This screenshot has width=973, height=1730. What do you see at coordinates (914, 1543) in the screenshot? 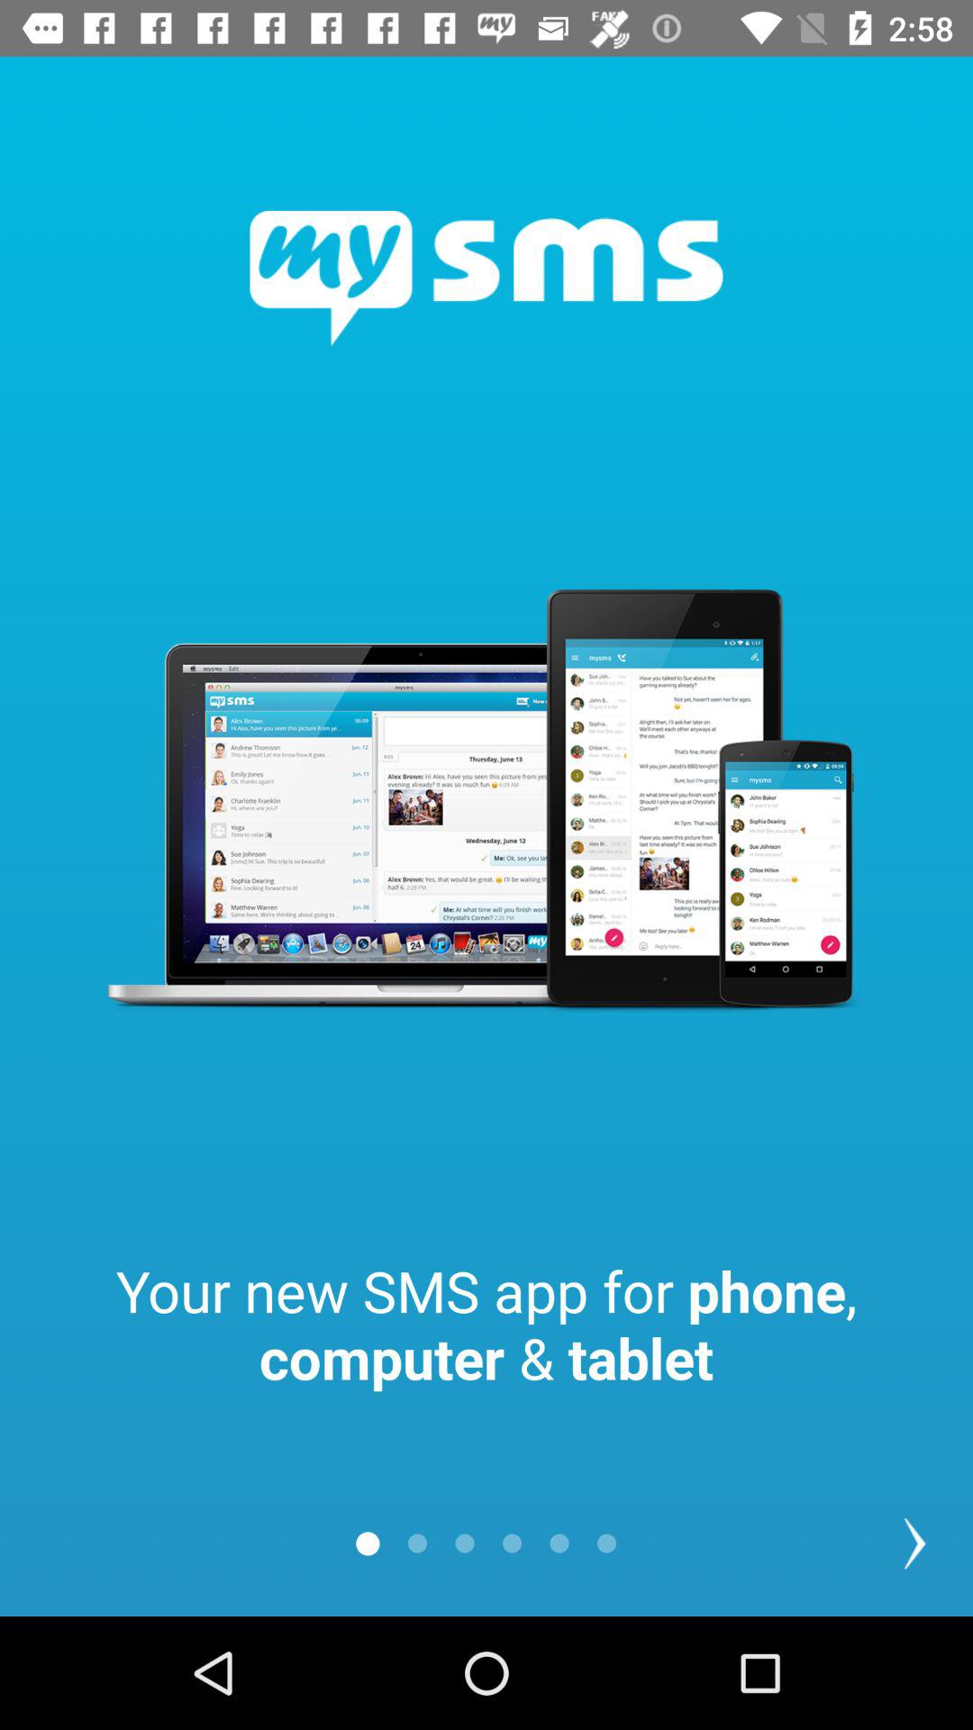
I see `tap the item at the bottom right corner` at bounding box center [914, 1543].